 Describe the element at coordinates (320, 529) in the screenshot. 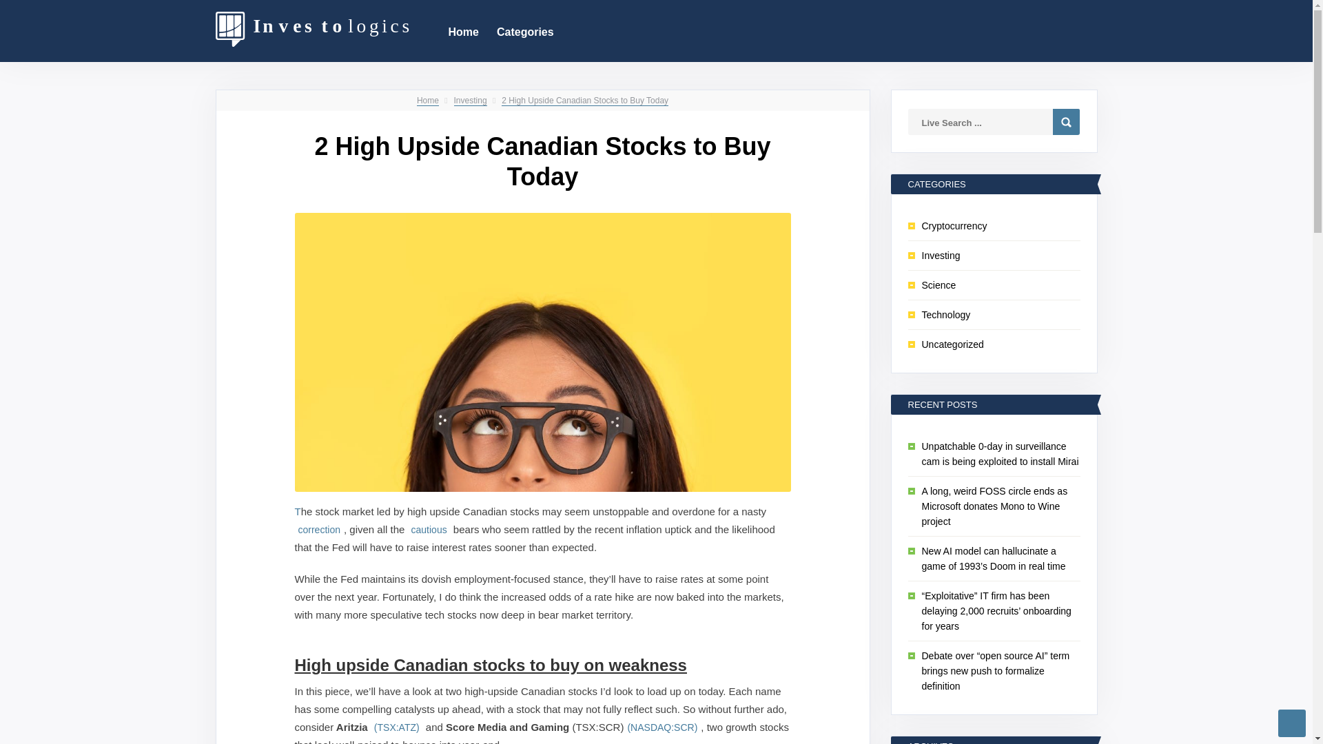

I see `correction` at that location.